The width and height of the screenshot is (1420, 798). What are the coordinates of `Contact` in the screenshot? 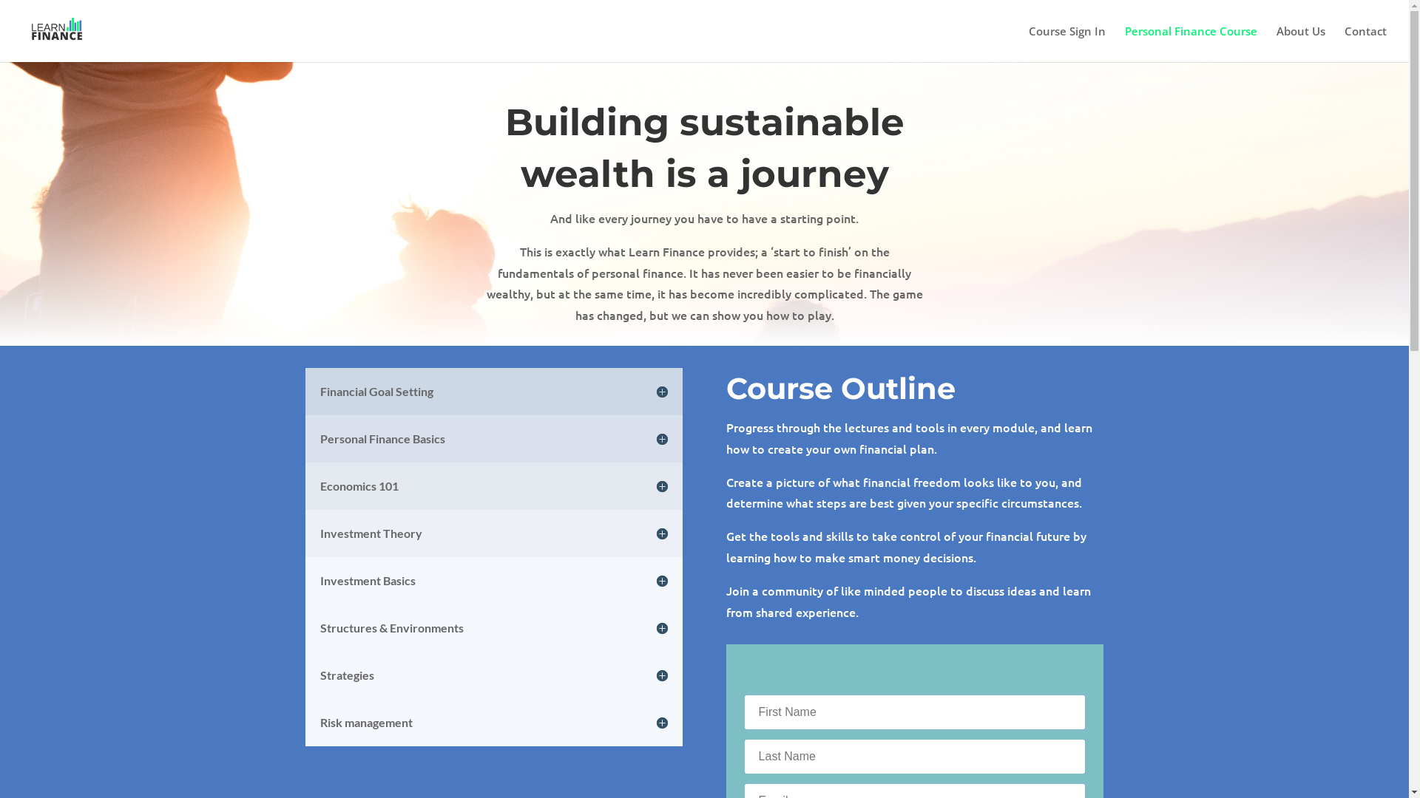 It's located at (1365, 44).